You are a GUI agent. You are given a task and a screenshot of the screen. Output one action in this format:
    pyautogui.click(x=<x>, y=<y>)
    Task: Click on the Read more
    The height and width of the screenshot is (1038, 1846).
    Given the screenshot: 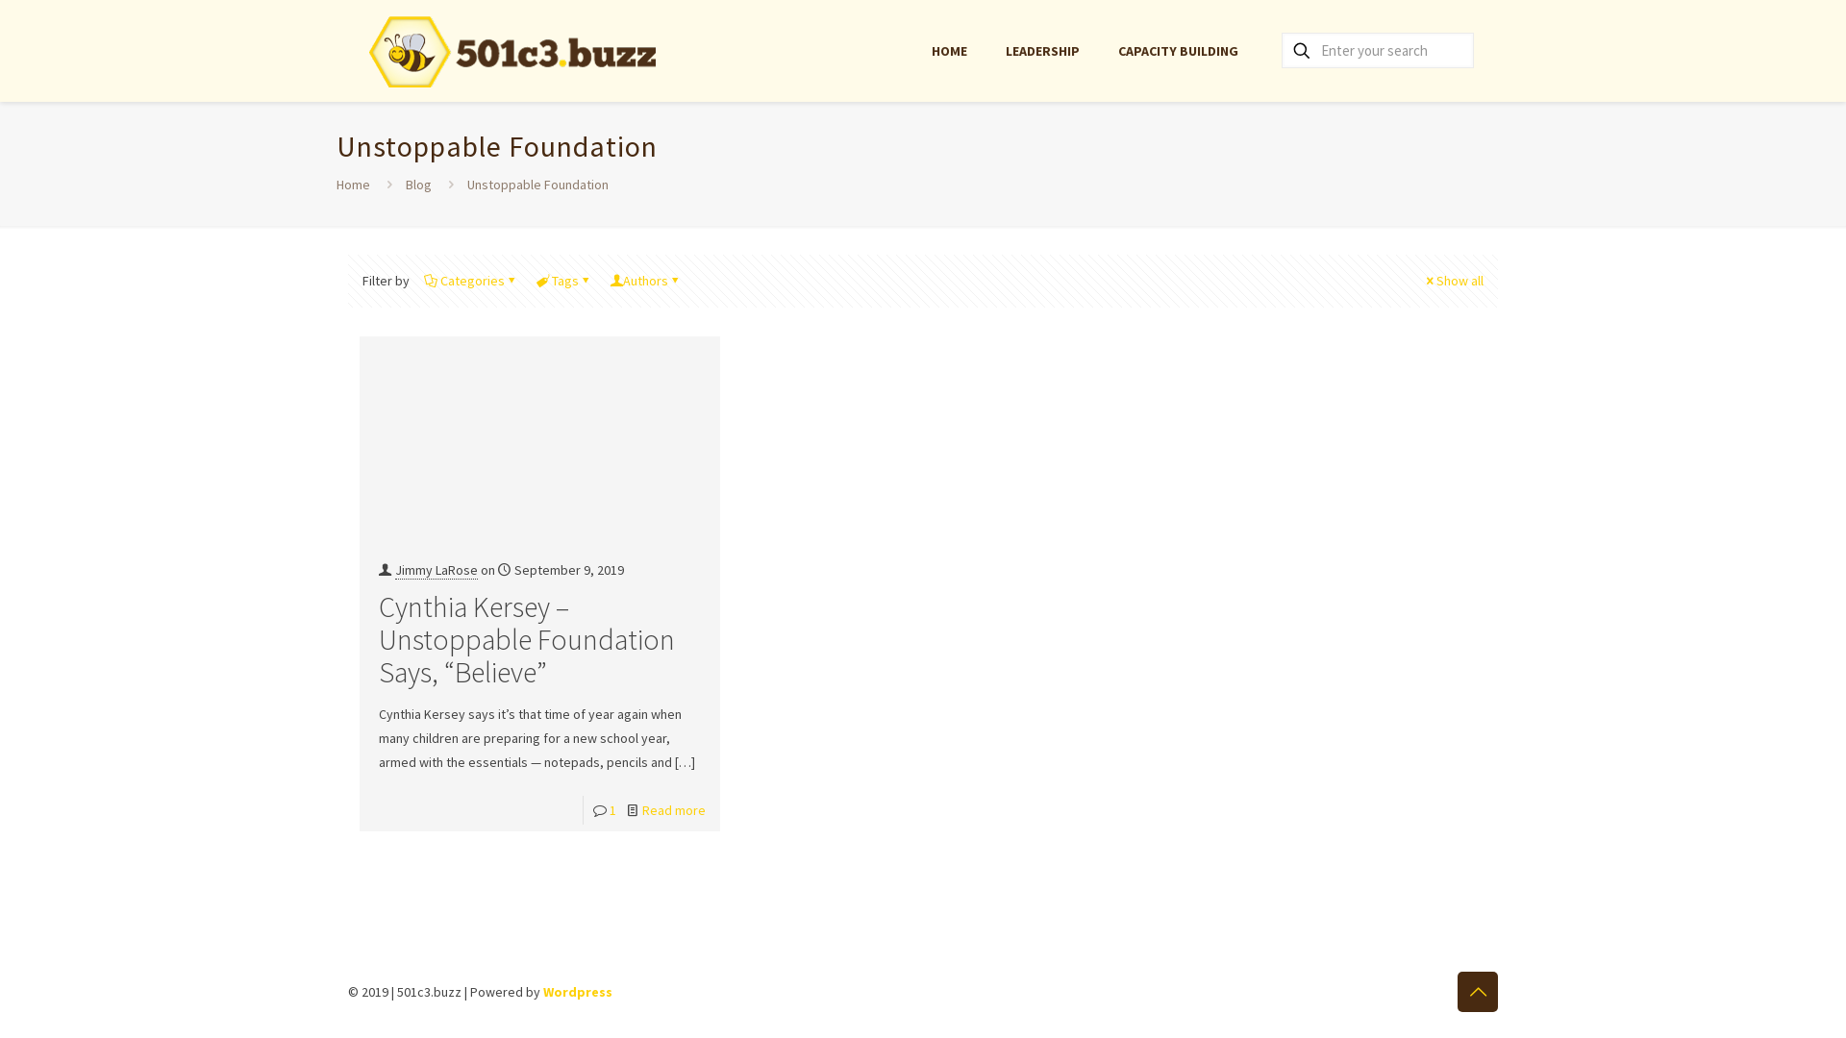 What is the action you would take?
    pyautogui.click(x=674, y=810)
    